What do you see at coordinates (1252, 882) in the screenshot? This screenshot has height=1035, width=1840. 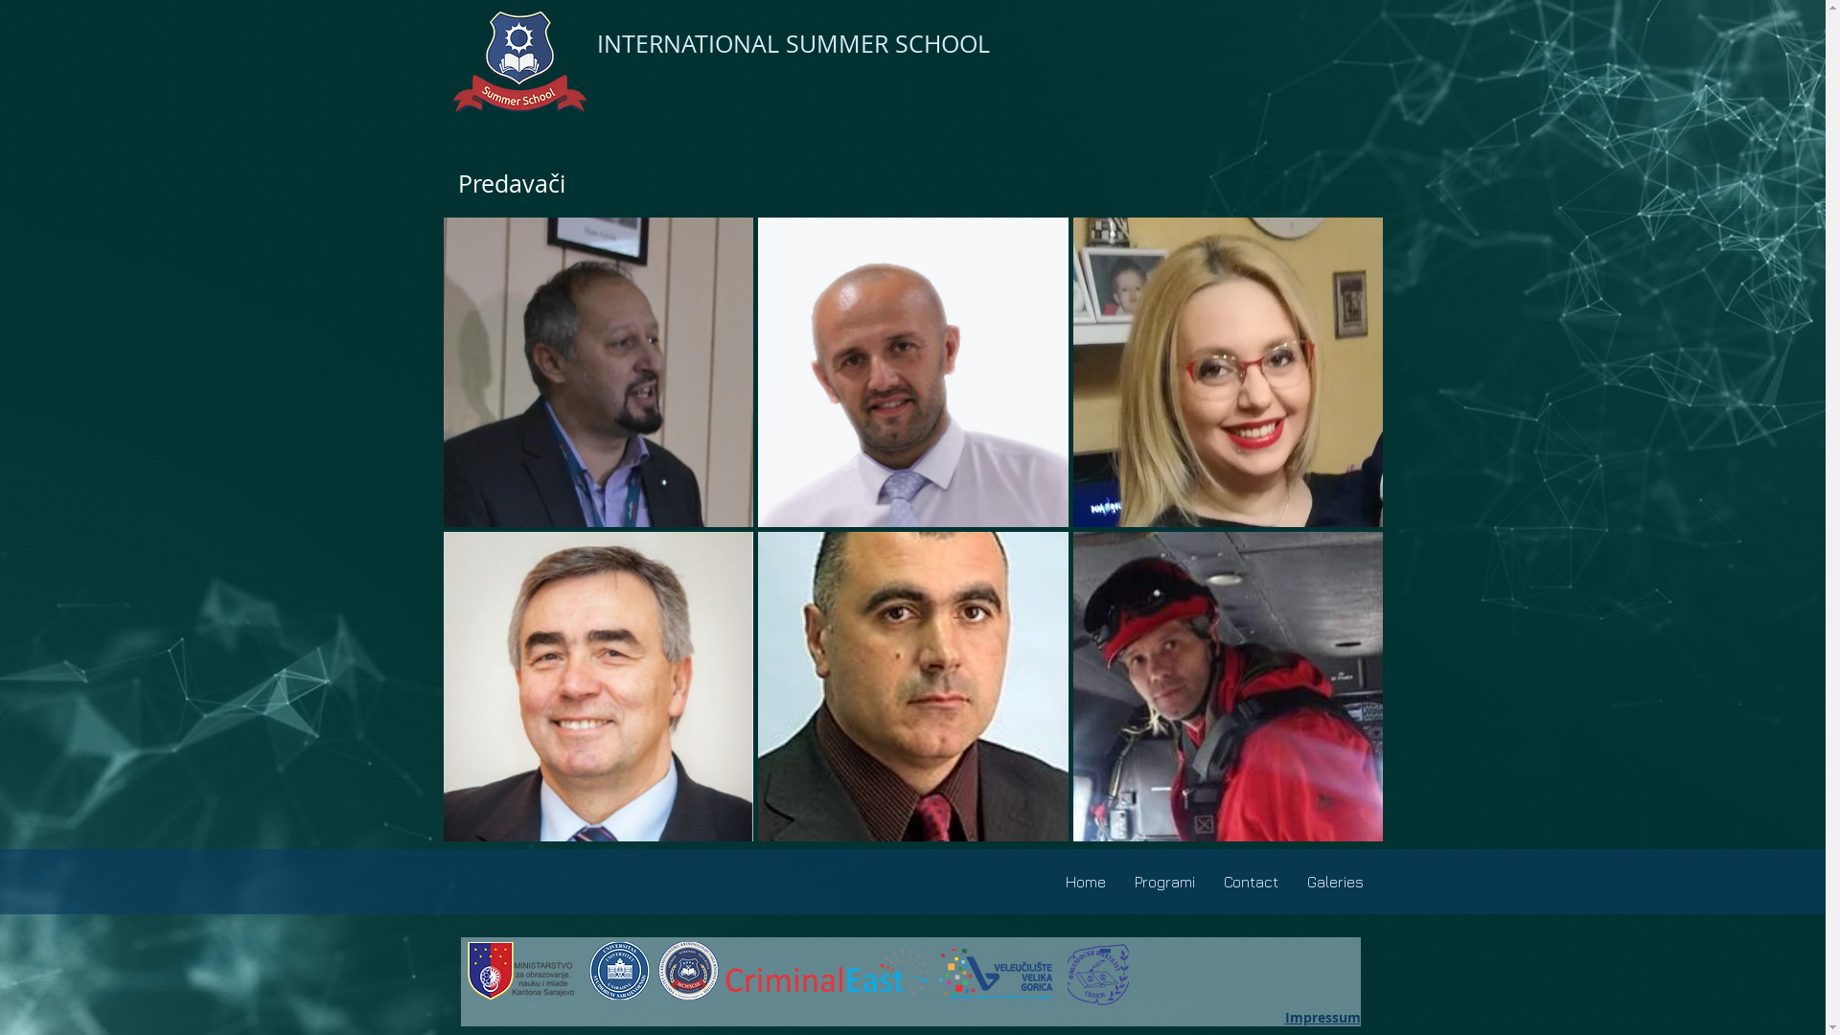 I see `Contact` at bounding box center [1252, 882].